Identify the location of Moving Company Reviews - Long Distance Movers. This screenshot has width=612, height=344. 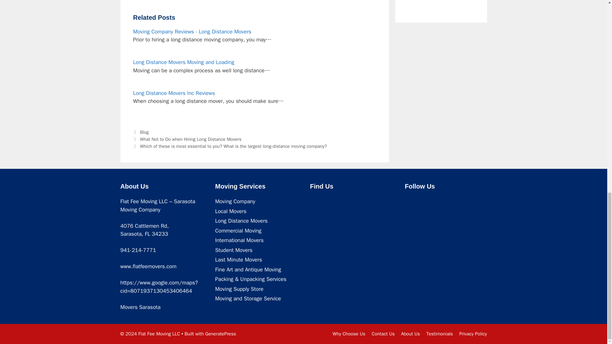
(193, 32).